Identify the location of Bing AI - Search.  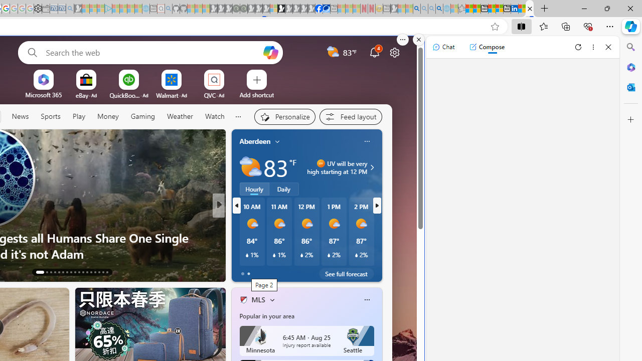
(417, 9).